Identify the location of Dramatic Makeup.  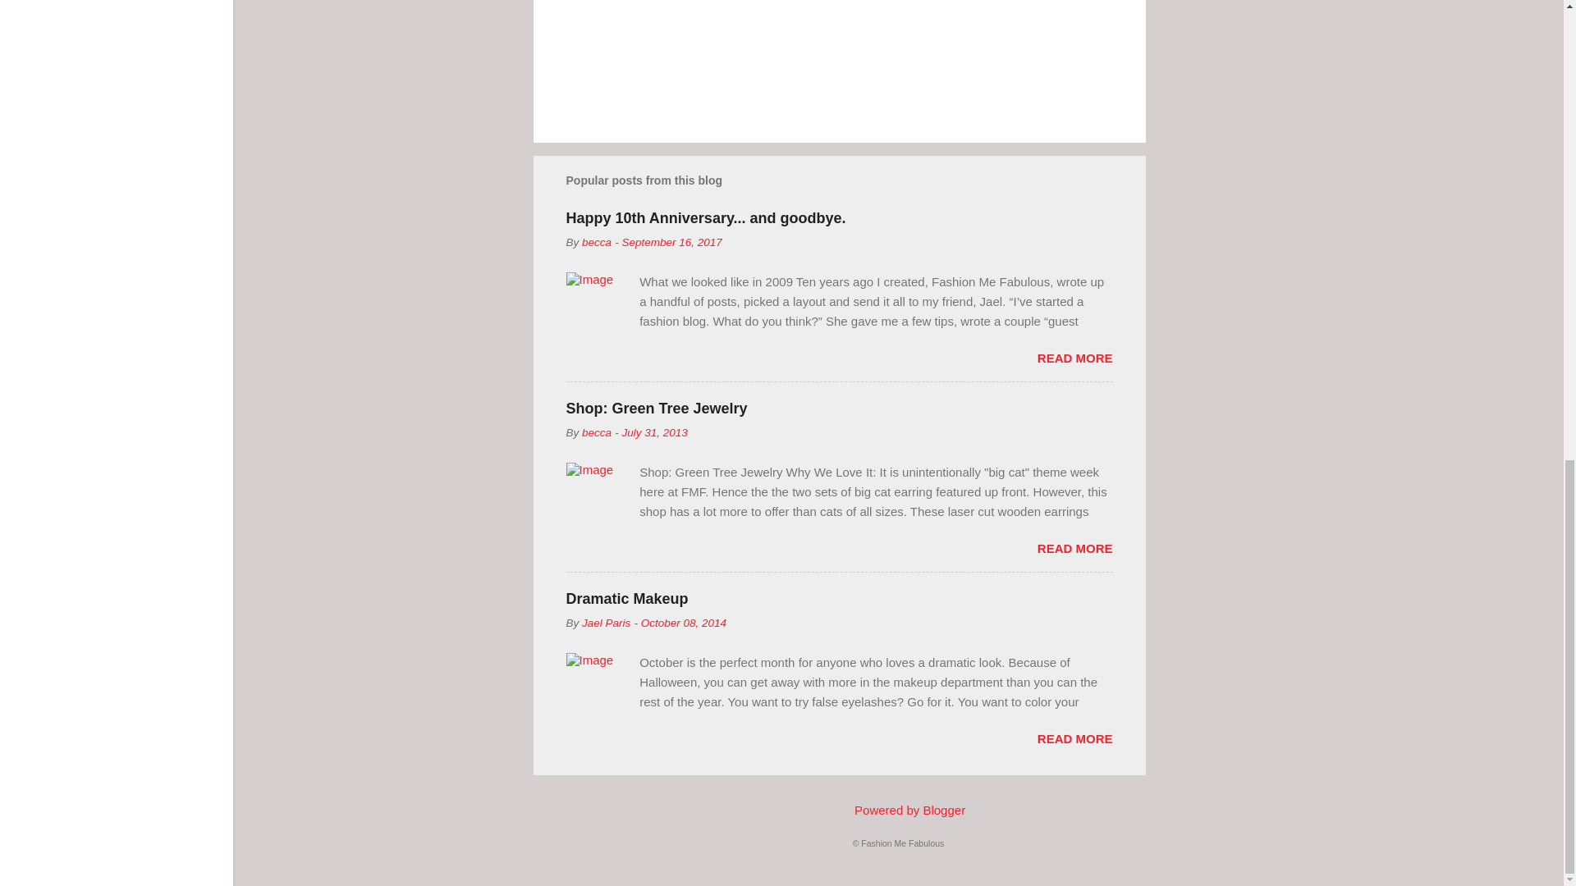
(627, 599).